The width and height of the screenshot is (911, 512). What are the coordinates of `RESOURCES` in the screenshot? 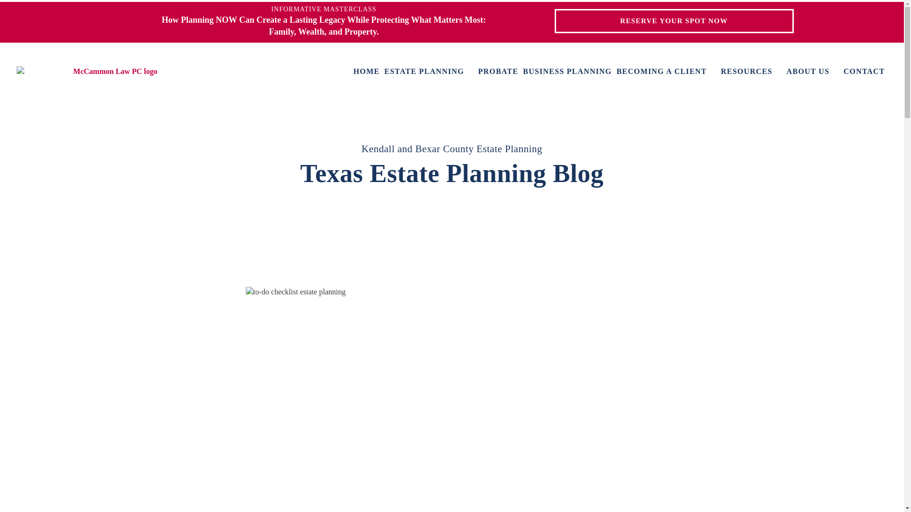 It's located at (751, 72).